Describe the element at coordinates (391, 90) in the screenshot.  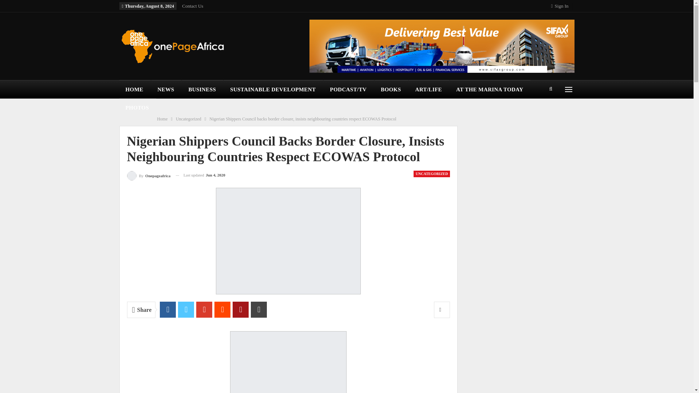
I see `BOOKS` at that location.